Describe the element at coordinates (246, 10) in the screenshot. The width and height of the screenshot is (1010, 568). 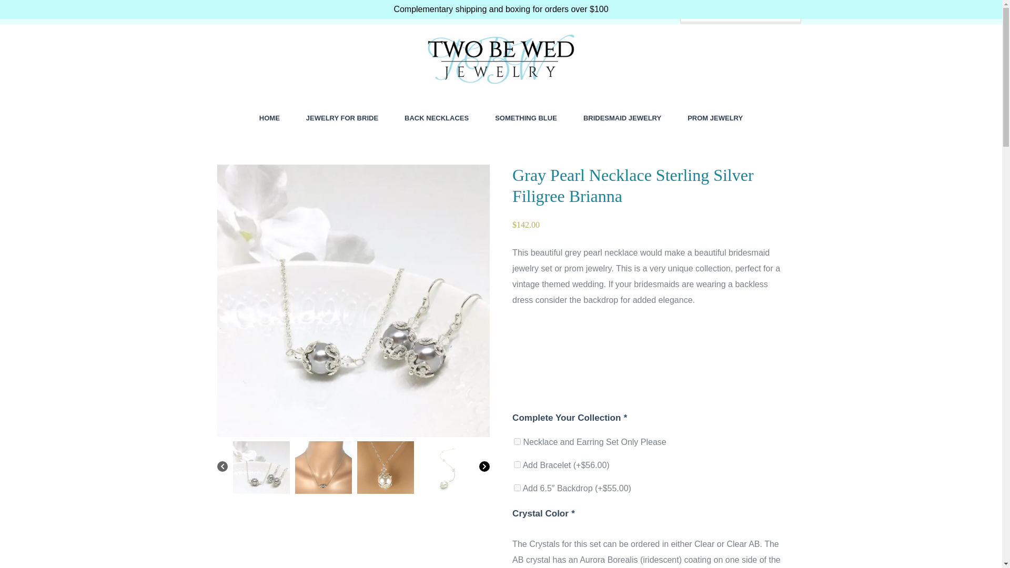
I see `pinterest` at that location.